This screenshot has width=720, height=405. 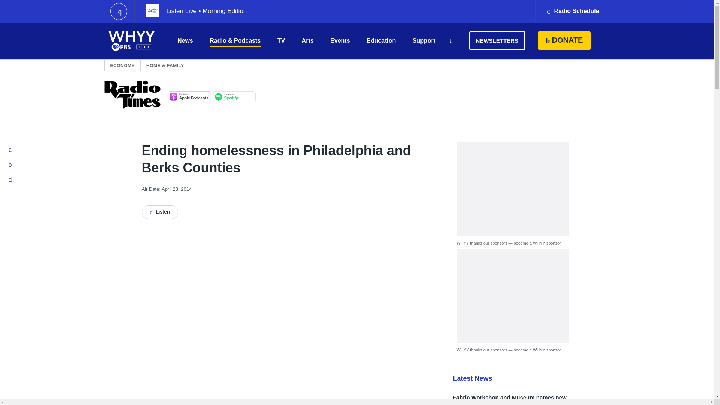 I want to click on Facebook, so click(x=10, y=150).